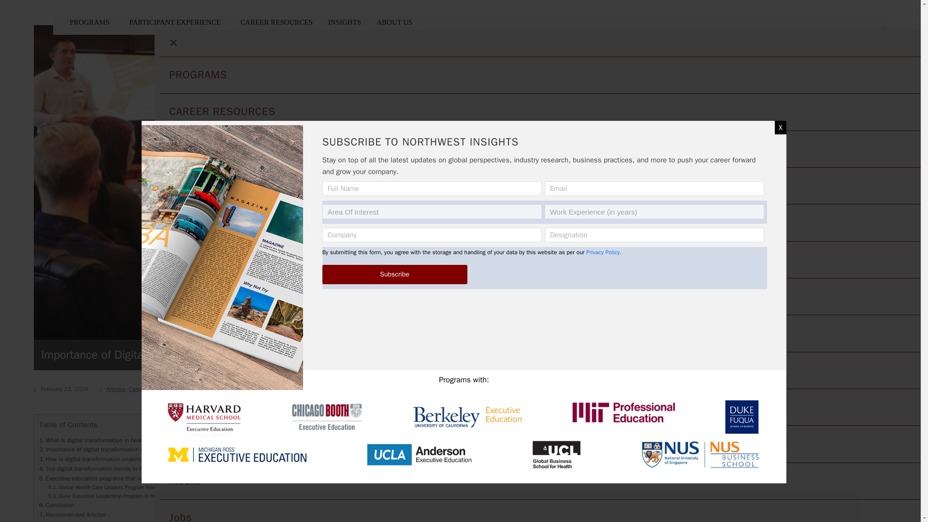 The image size is (928, 522). I want to click on Conclusion, so click(56, 506).